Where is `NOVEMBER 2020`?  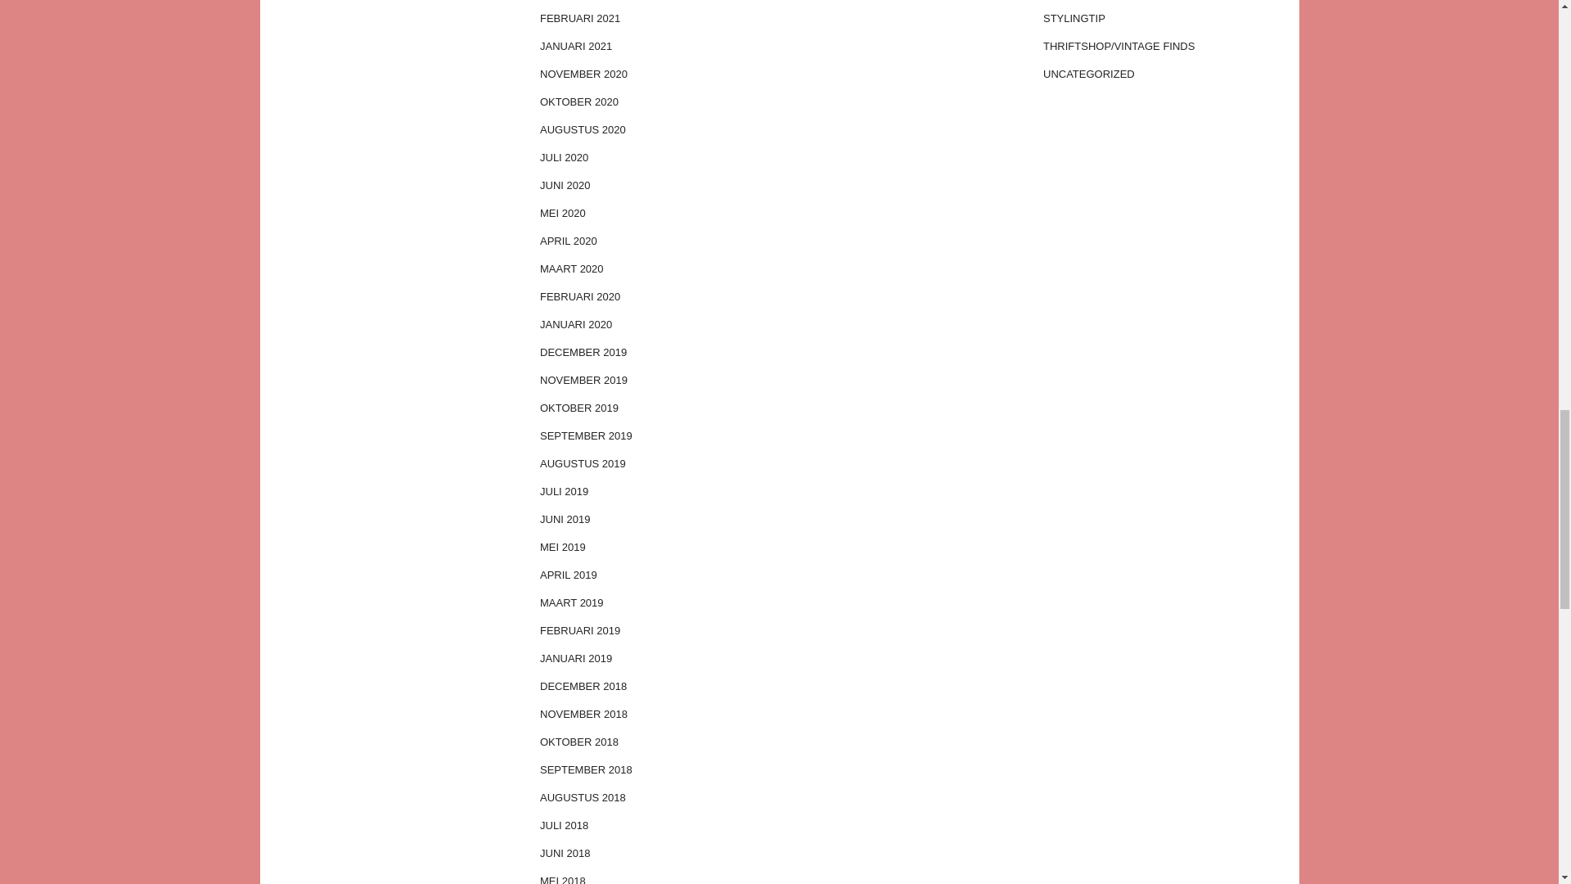 NOVEMBER 2020 is located at coordinates (654, 74).